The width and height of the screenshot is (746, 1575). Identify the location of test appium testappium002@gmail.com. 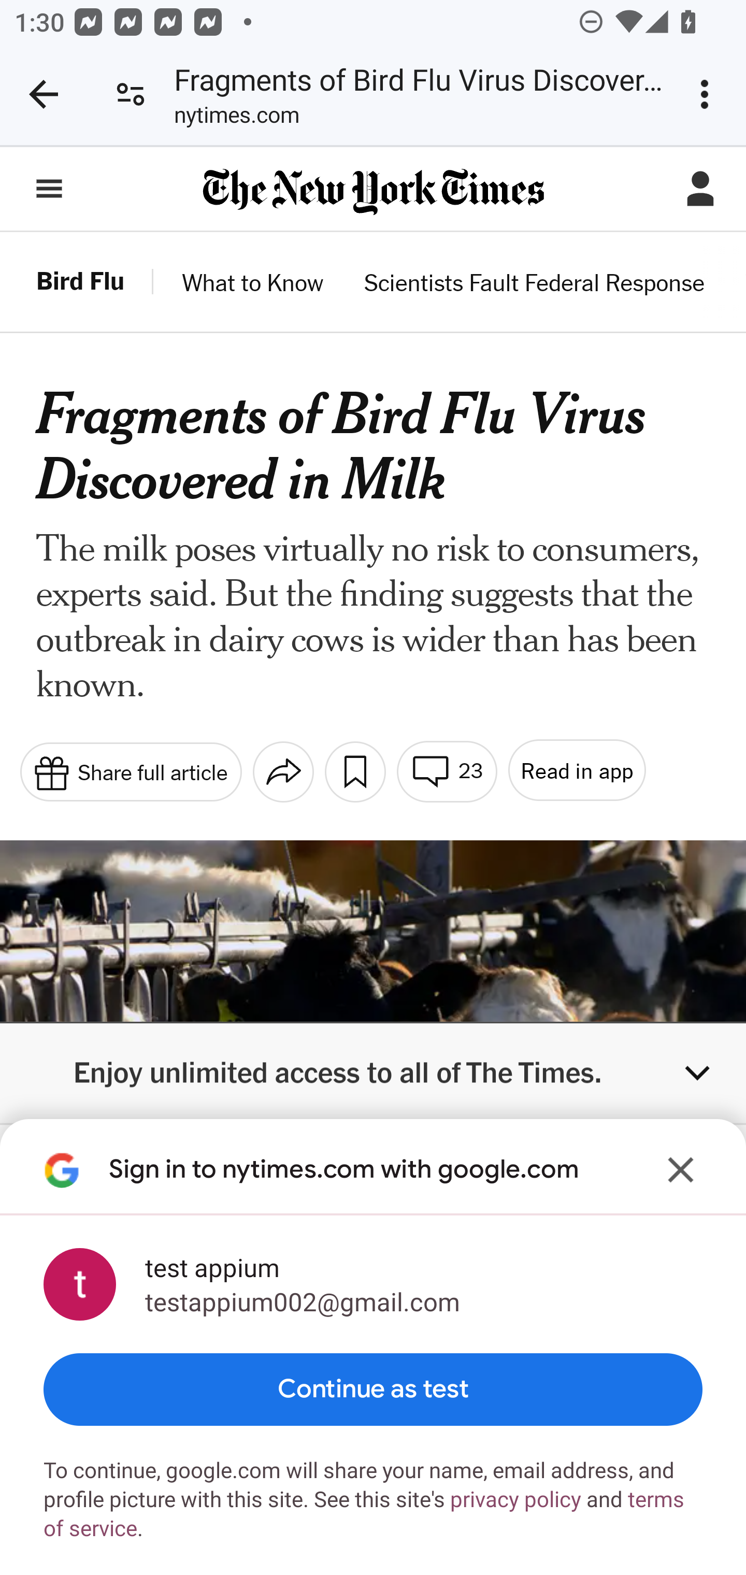
(373, 1284).